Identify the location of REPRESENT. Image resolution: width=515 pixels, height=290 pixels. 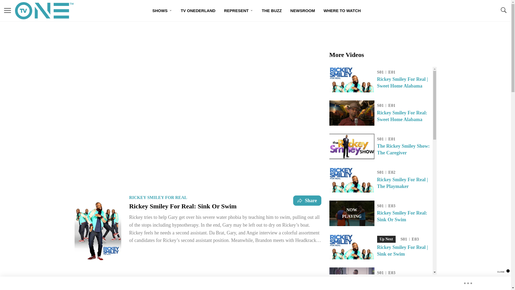
(239, 11).